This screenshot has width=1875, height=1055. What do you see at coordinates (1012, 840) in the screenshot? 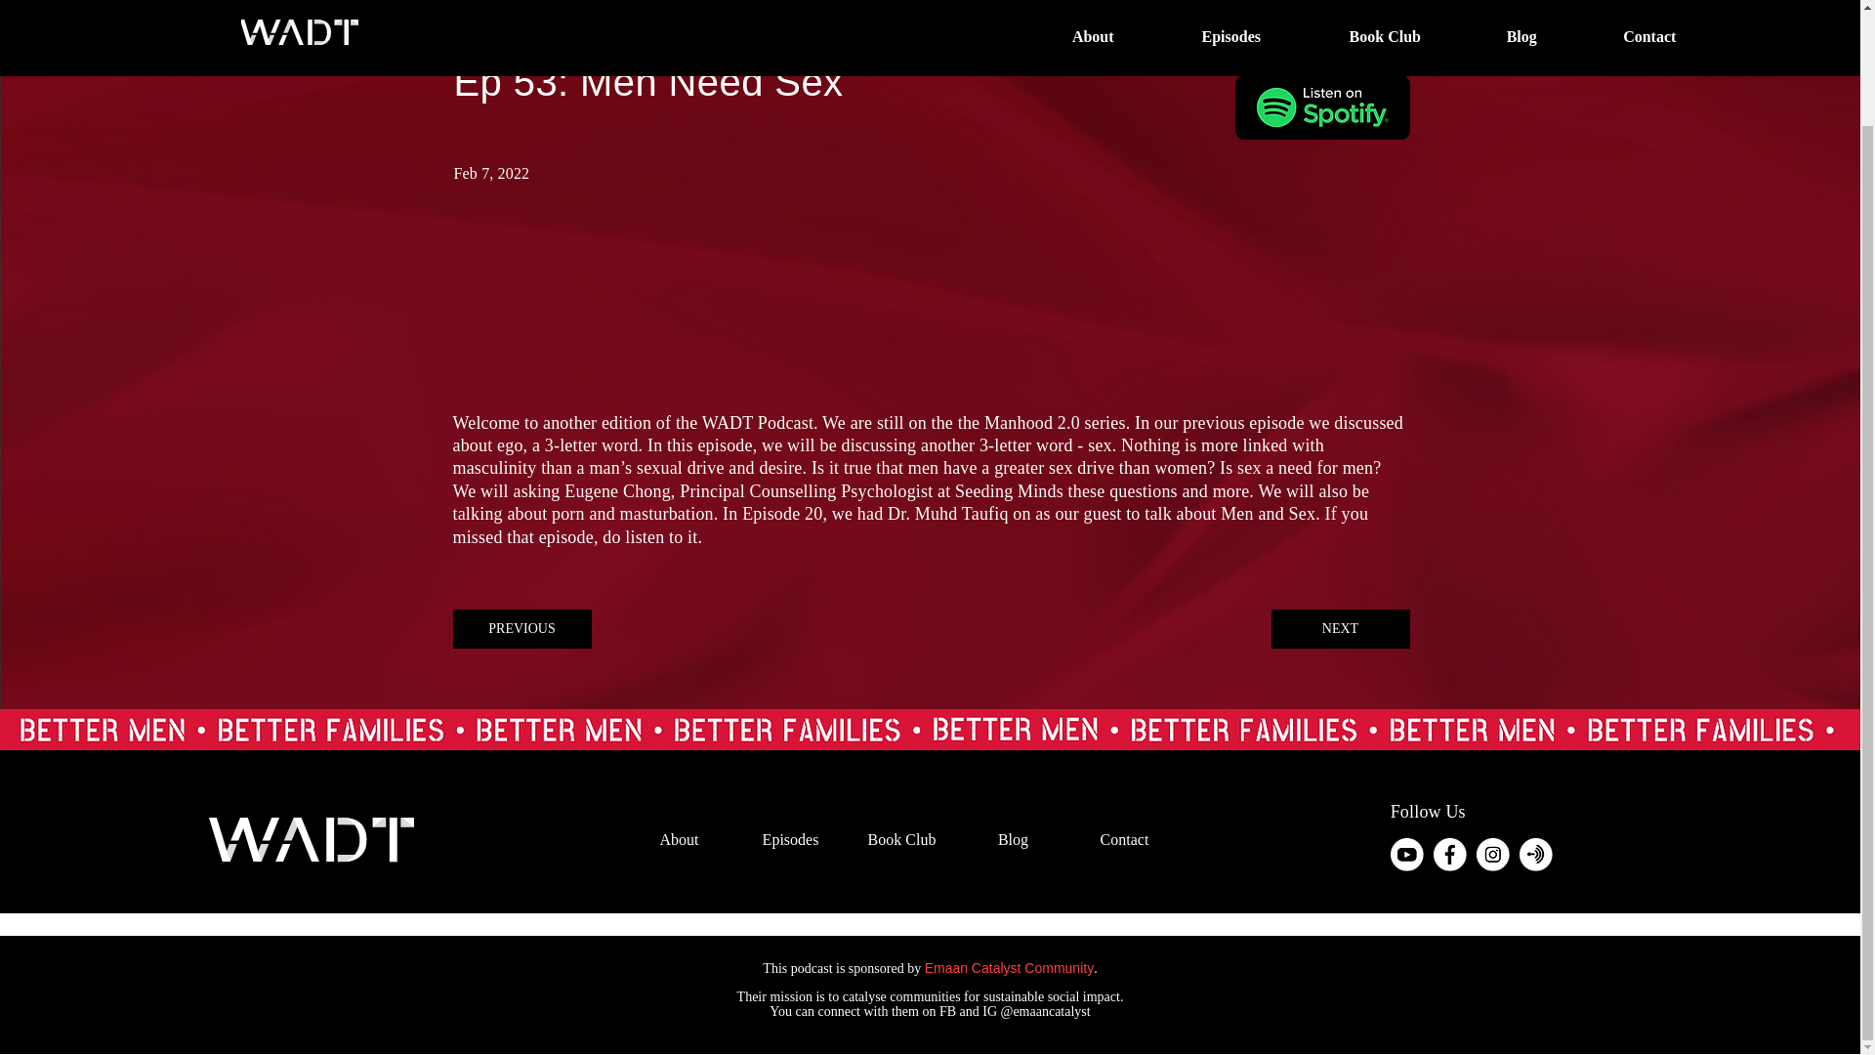
I see `Blog` at bounding box center [1012, 840].